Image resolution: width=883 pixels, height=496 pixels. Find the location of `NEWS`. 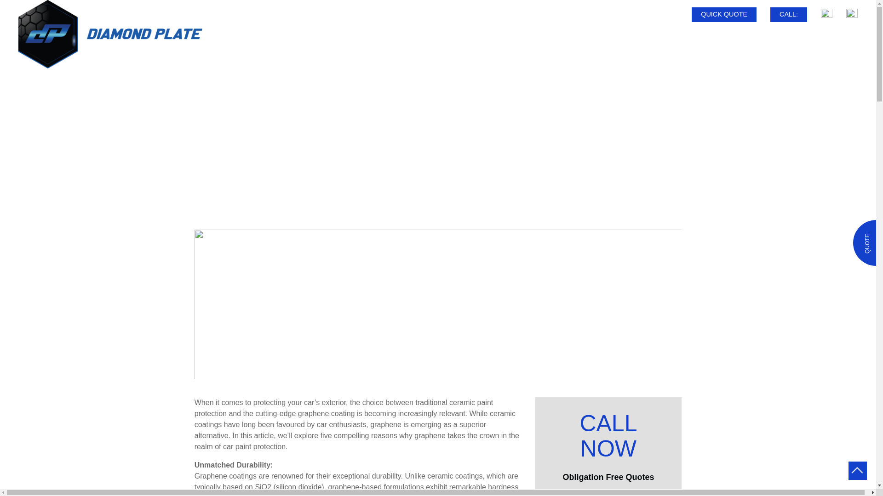

NEWS is located at coordinates (774, 37).